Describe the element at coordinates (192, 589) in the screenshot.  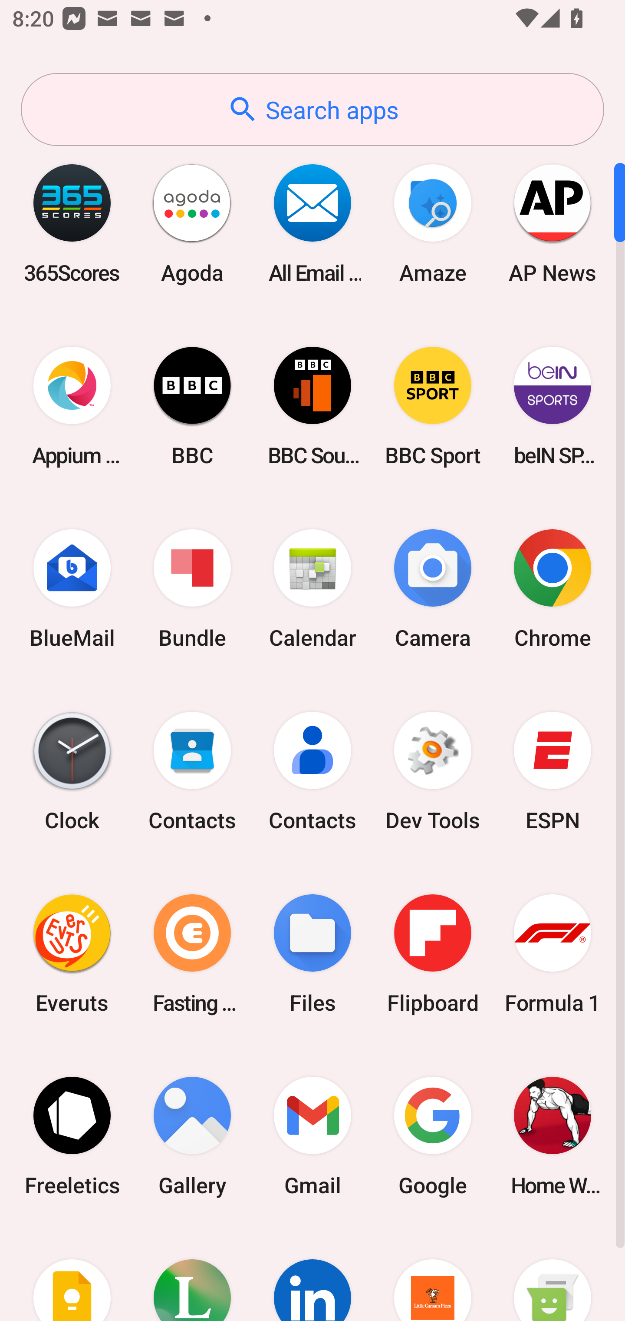
I see `Bundle` at that location.